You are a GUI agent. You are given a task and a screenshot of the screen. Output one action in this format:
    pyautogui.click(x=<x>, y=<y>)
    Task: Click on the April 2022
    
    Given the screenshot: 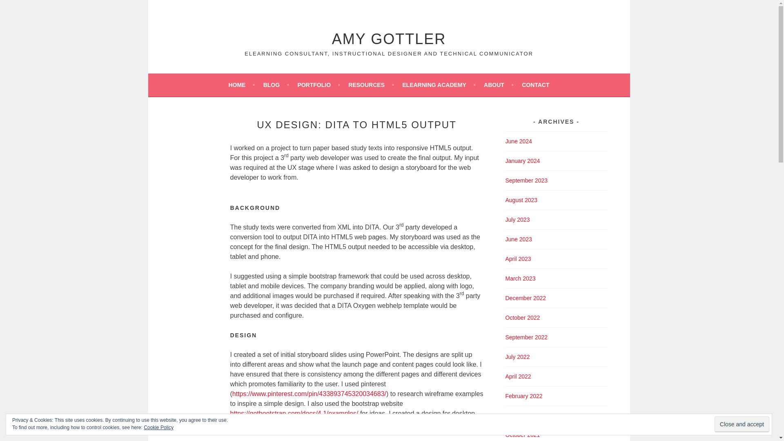 What is the action you would take?
    pyautogui.click(x=519, y=376)
    